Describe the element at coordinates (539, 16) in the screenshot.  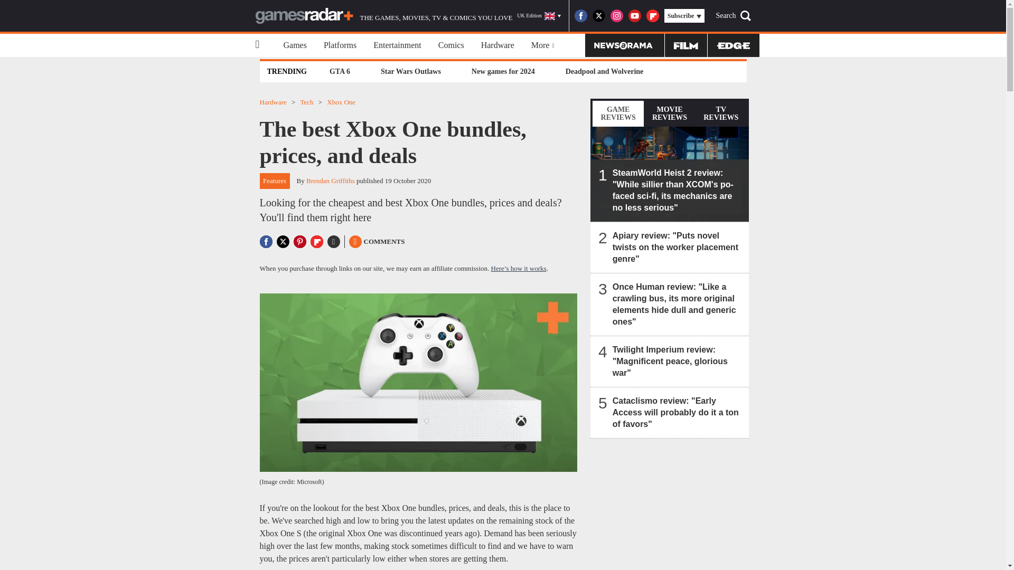
I see `UK Edition` at that location.